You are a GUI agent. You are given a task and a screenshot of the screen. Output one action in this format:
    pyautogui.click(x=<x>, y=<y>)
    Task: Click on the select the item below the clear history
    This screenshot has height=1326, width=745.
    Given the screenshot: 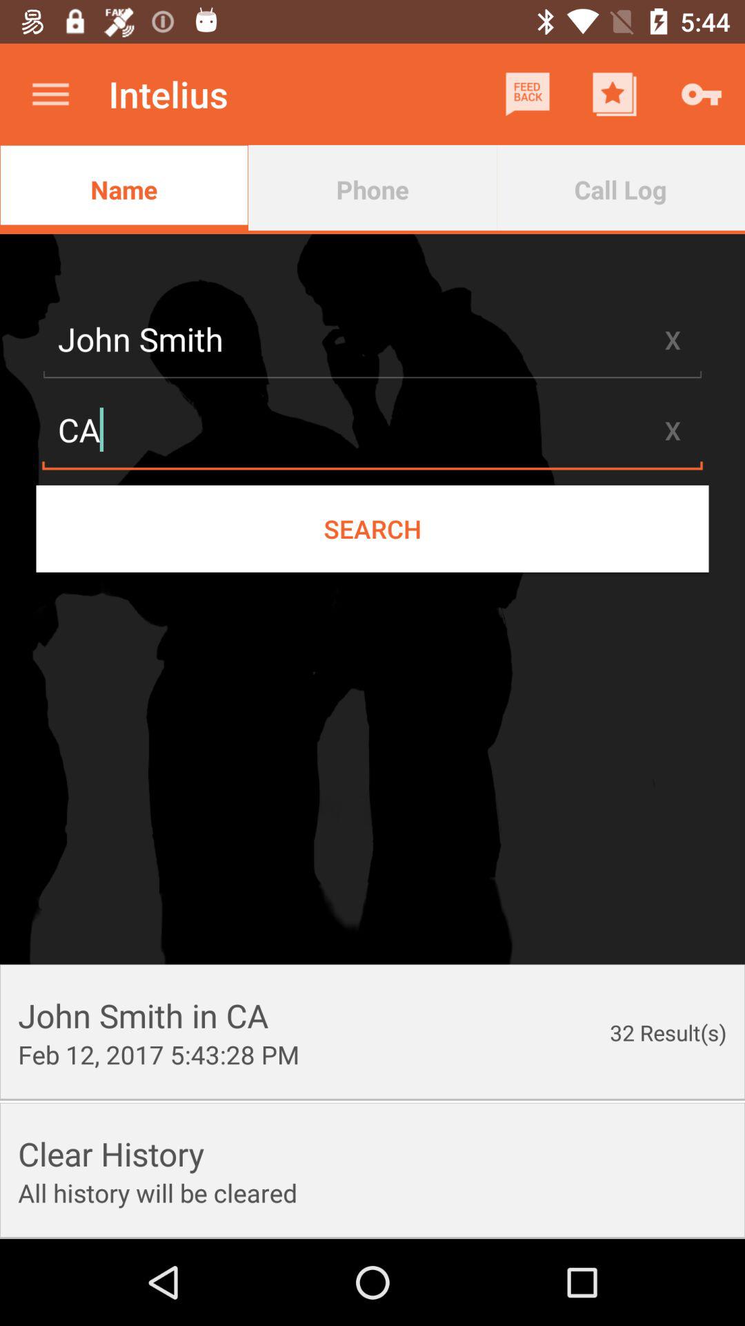 What is the action you would take?
    pyautogui.click(x=157, y=1193)
    